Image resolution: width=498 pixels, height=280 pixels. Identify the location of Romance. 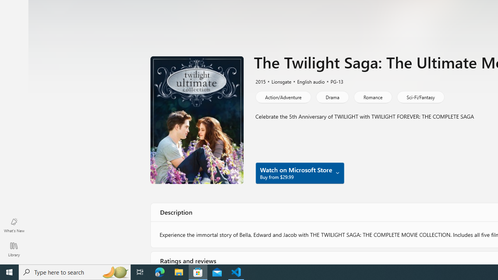
(373, 96).